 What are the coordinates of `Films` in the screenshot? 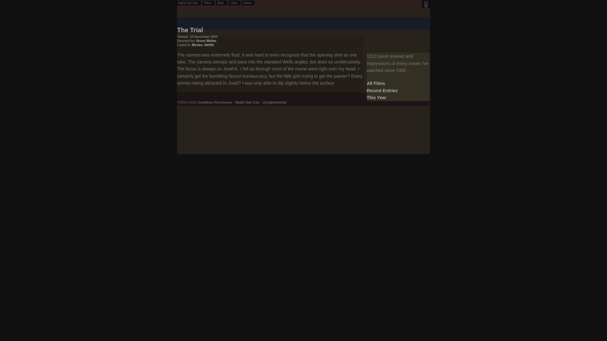 It's located at (208, 3).